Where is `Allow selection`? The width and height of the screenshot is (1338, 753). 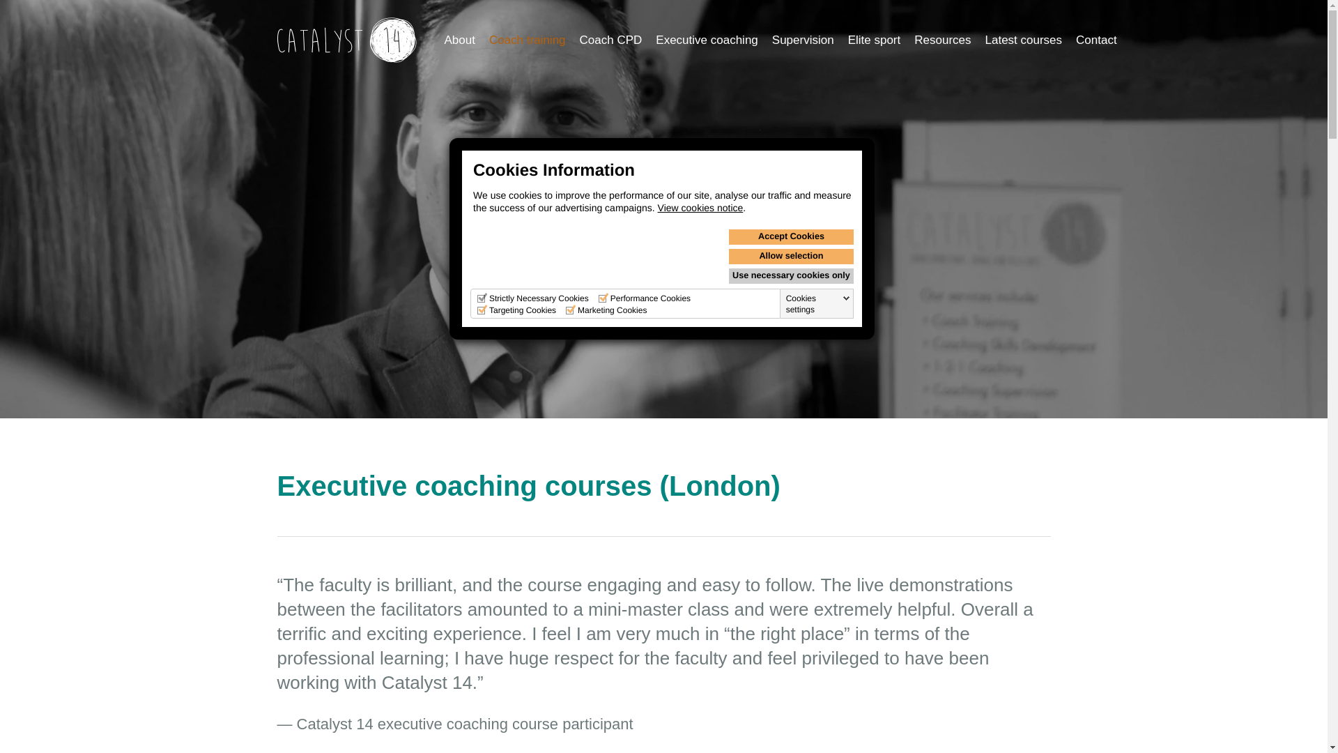
Allow selection is located at coordinates (791, 257).